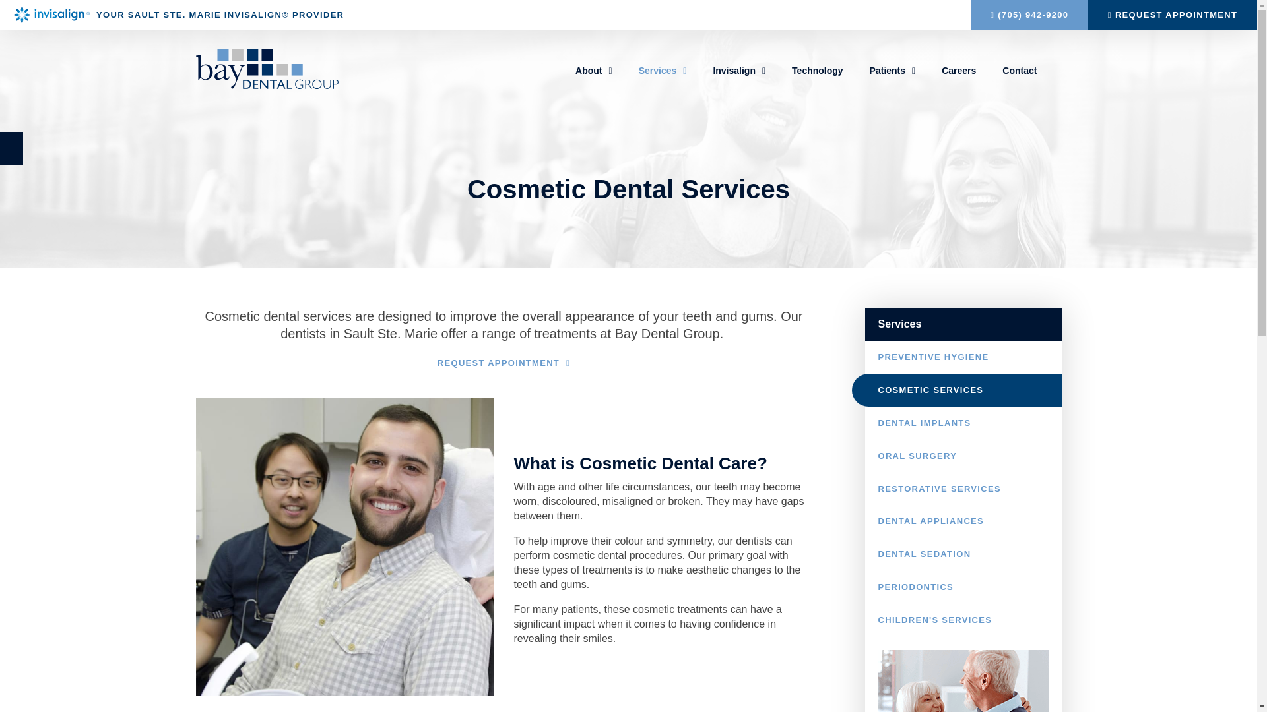 Image resolution: width=1267 pixels, height=712 pixels. I want to click on Invisalign, so click(739, 71).